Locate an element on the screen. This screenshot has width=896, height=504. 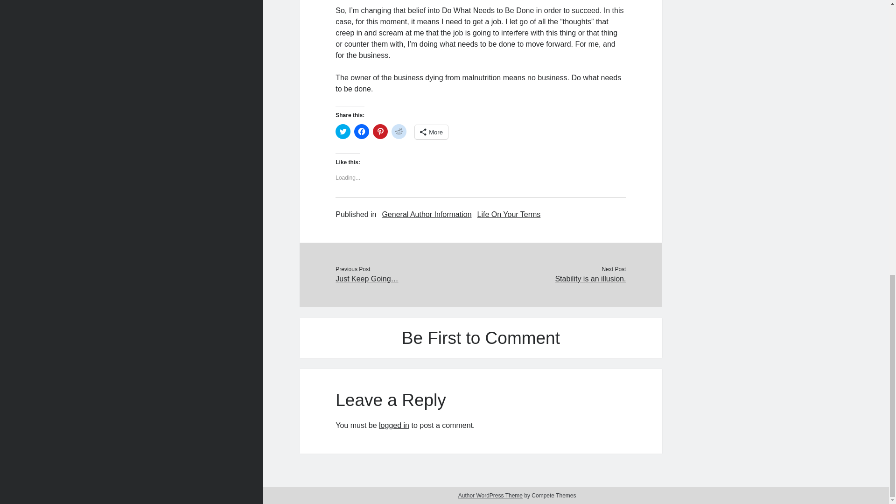
View all posts in Life On Your Terms is located at coordinates (509, 215).